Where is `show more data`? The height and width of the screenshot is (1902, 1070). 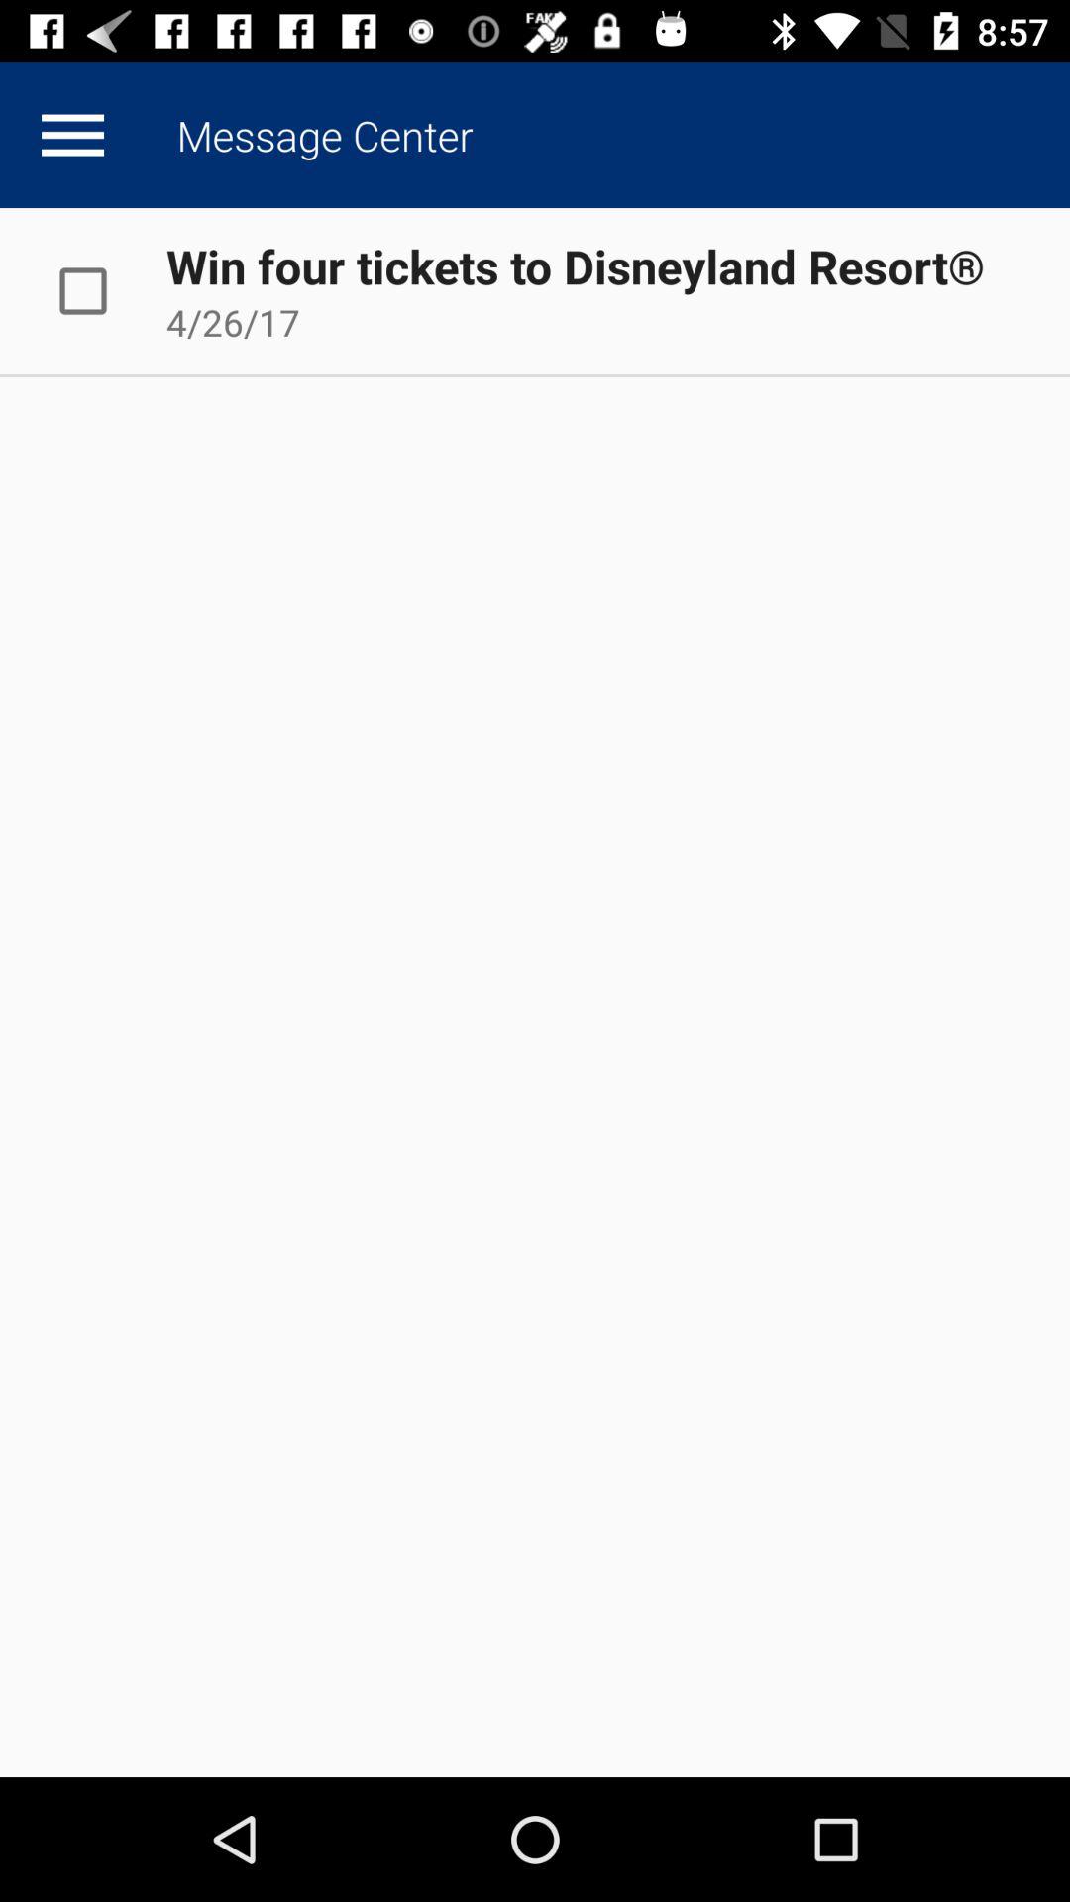 show more data is located at coordinates (72, 135).